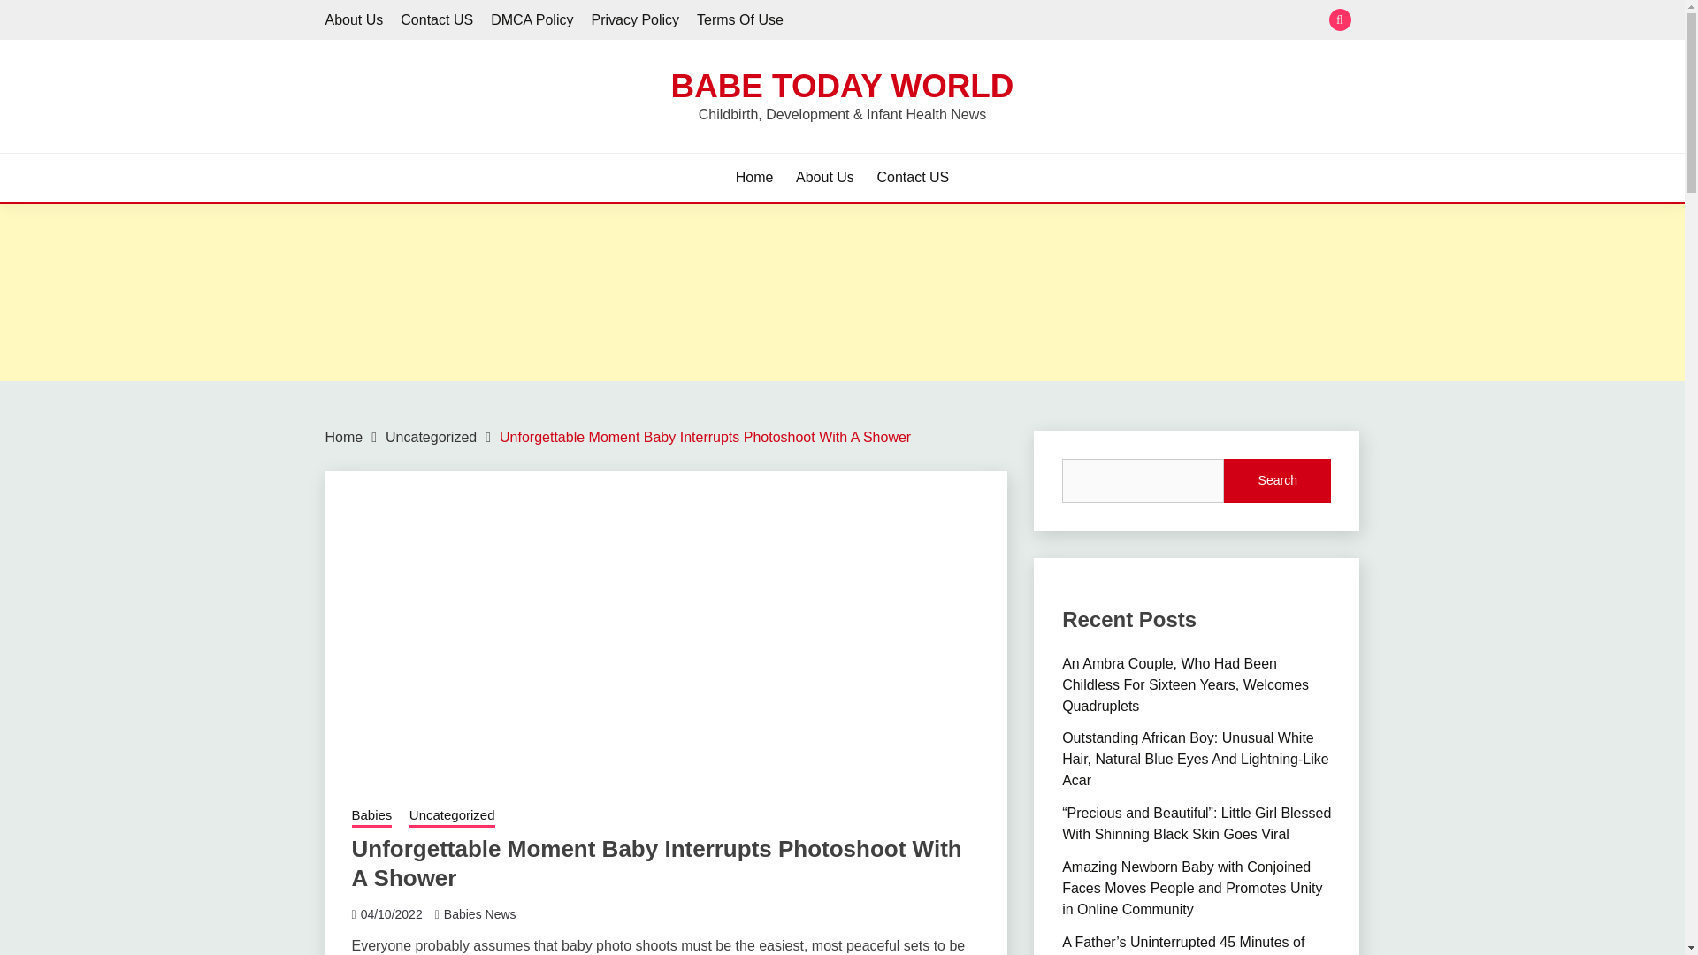 The image size is (1698, 955). What do you see at coordinates (354, 19) in the screenshot?
I see `About Us` at bounding box center [354, 19].